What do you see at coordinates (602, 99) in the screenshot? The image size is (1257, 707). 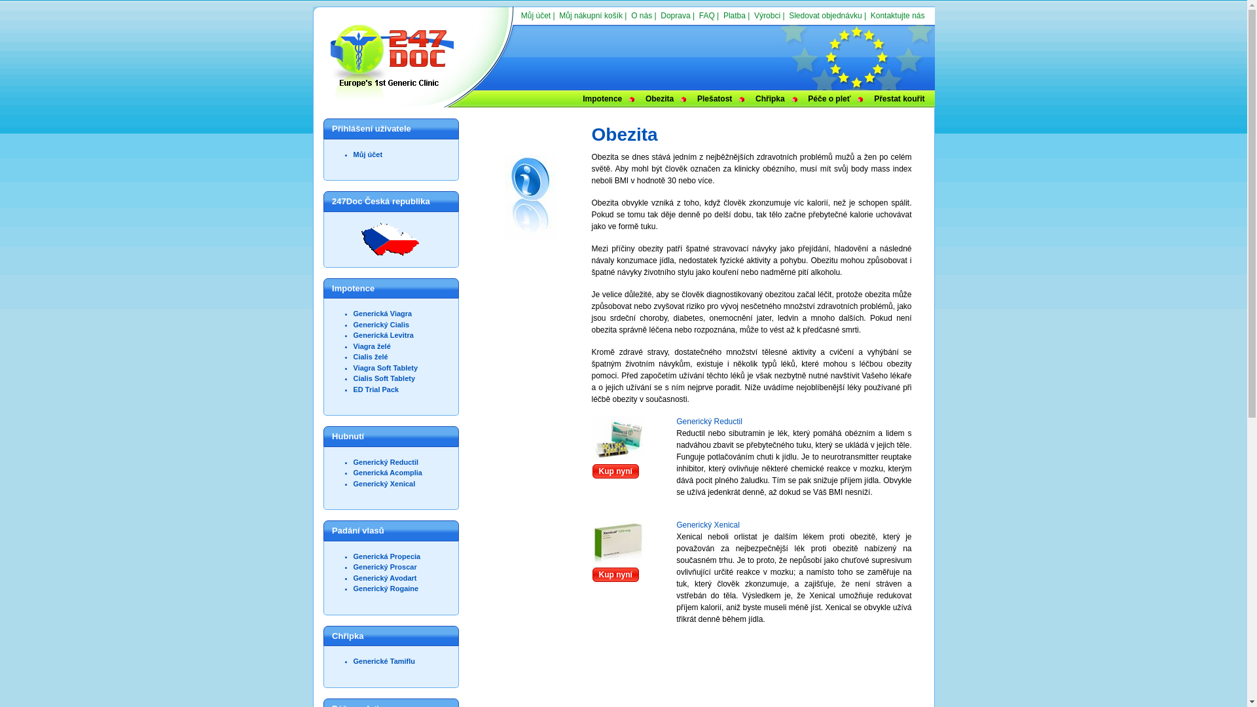 I see `Impotence` at bounding box center [602, 99].